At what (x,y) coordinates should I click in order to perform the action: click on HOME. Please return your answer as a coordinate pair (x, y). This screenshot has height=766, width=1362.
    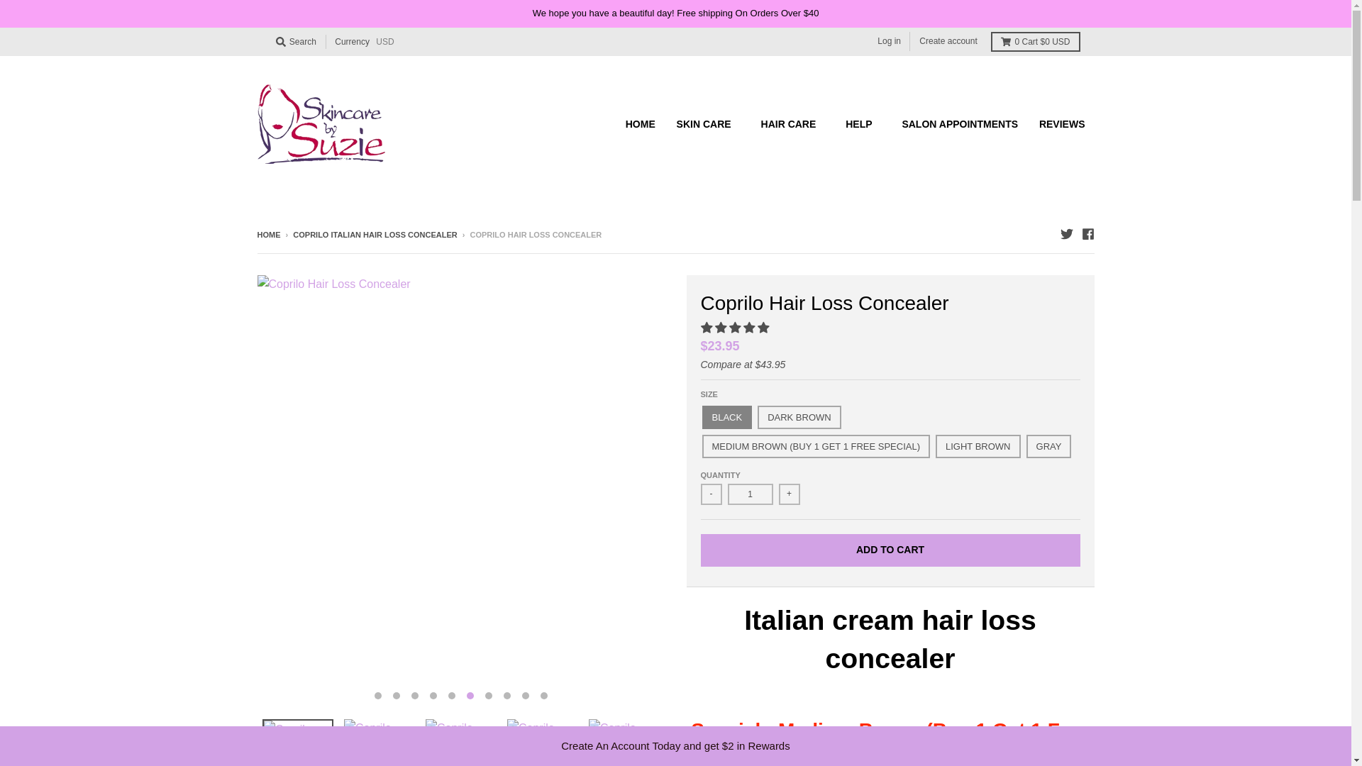
    Looking at the image, I should click on (640, 123).